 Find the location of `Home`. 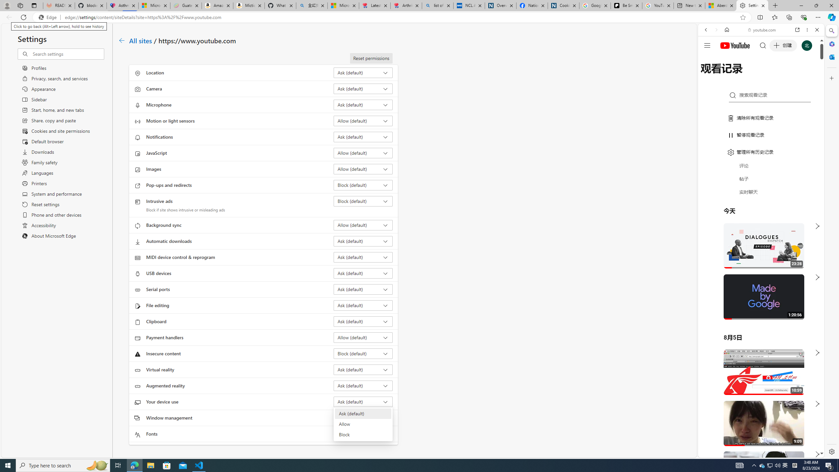

Home is located at coordinates (727, 29).